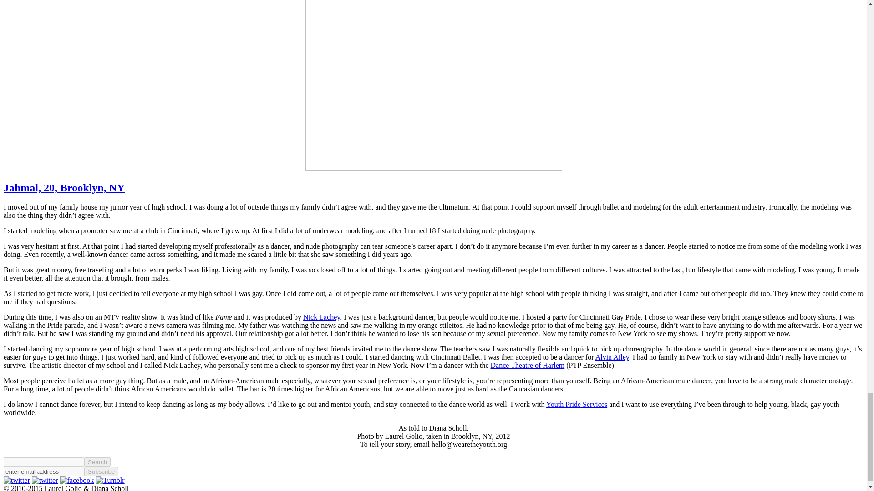 The height and width of the screenshot is (491, 874). What do you see at coordinates (433, 85) in the screenshot?
I see `Do Something Growth Grant Winner` at bounding box center [433, 85].